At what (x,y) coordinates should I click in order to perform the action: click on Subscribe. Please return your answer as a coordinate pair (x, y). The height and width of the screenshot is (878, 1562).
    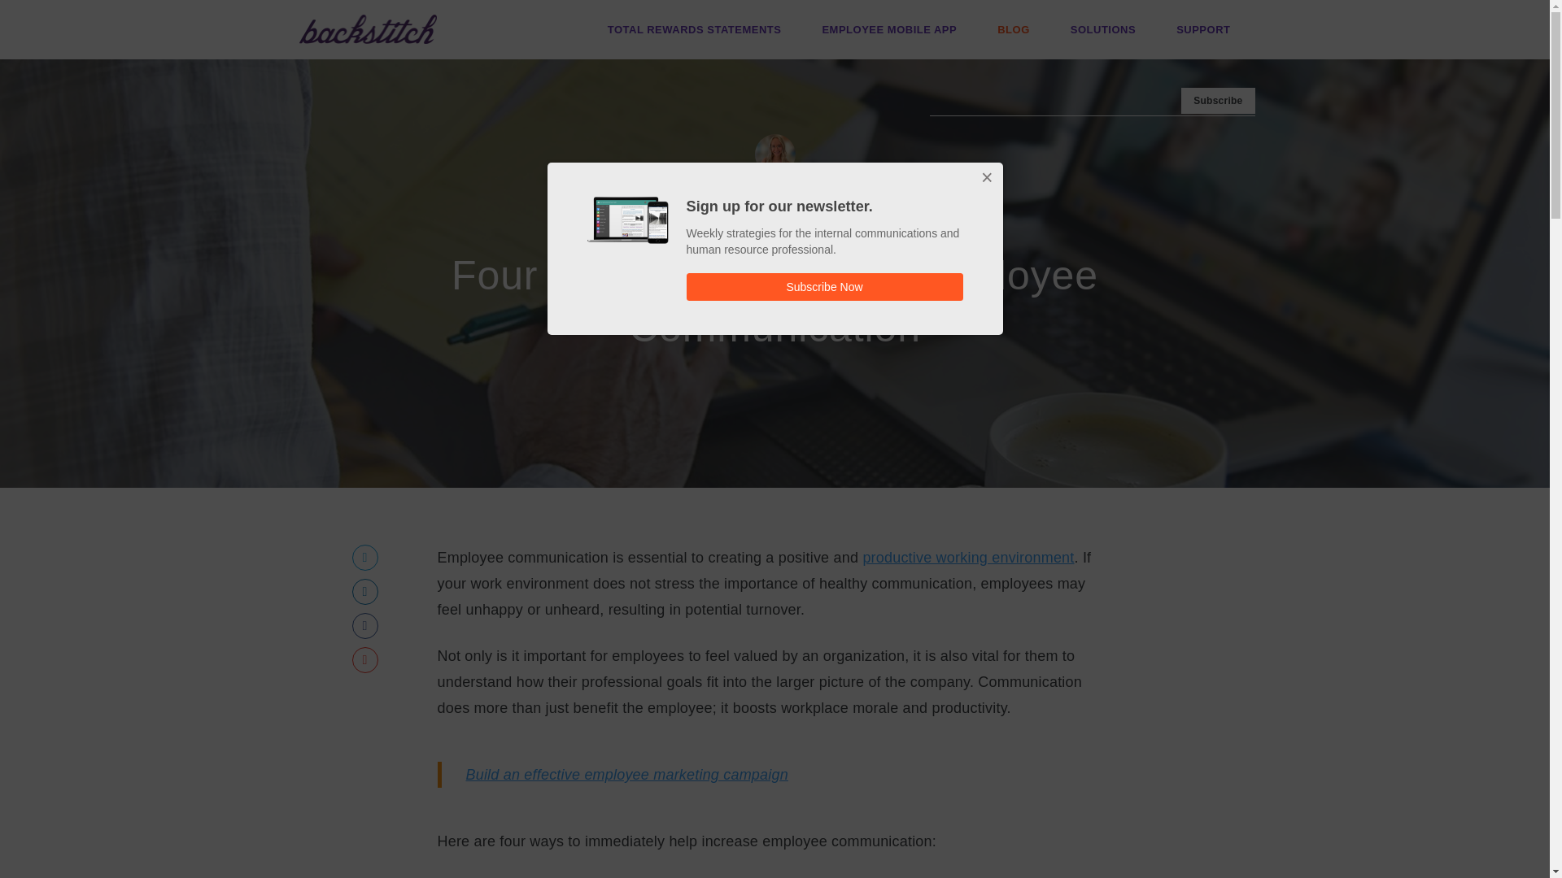
    Looking at the image, I should click on (1217, 101).